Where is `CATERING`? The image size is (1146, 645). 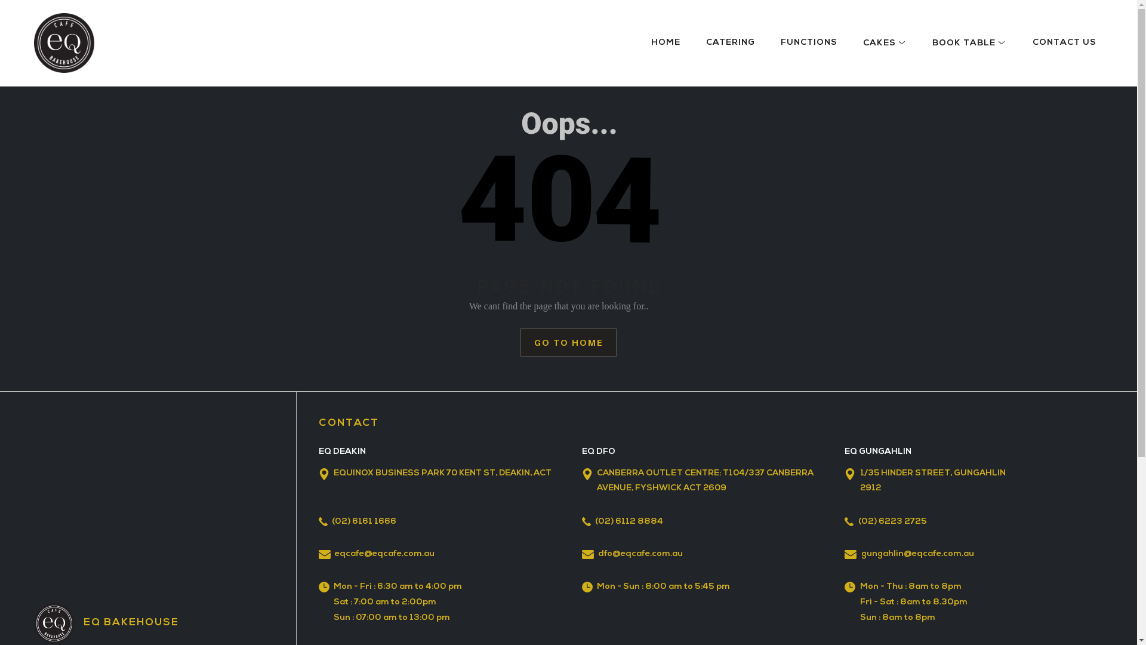 CATERING is located at coordinates (731, 43).